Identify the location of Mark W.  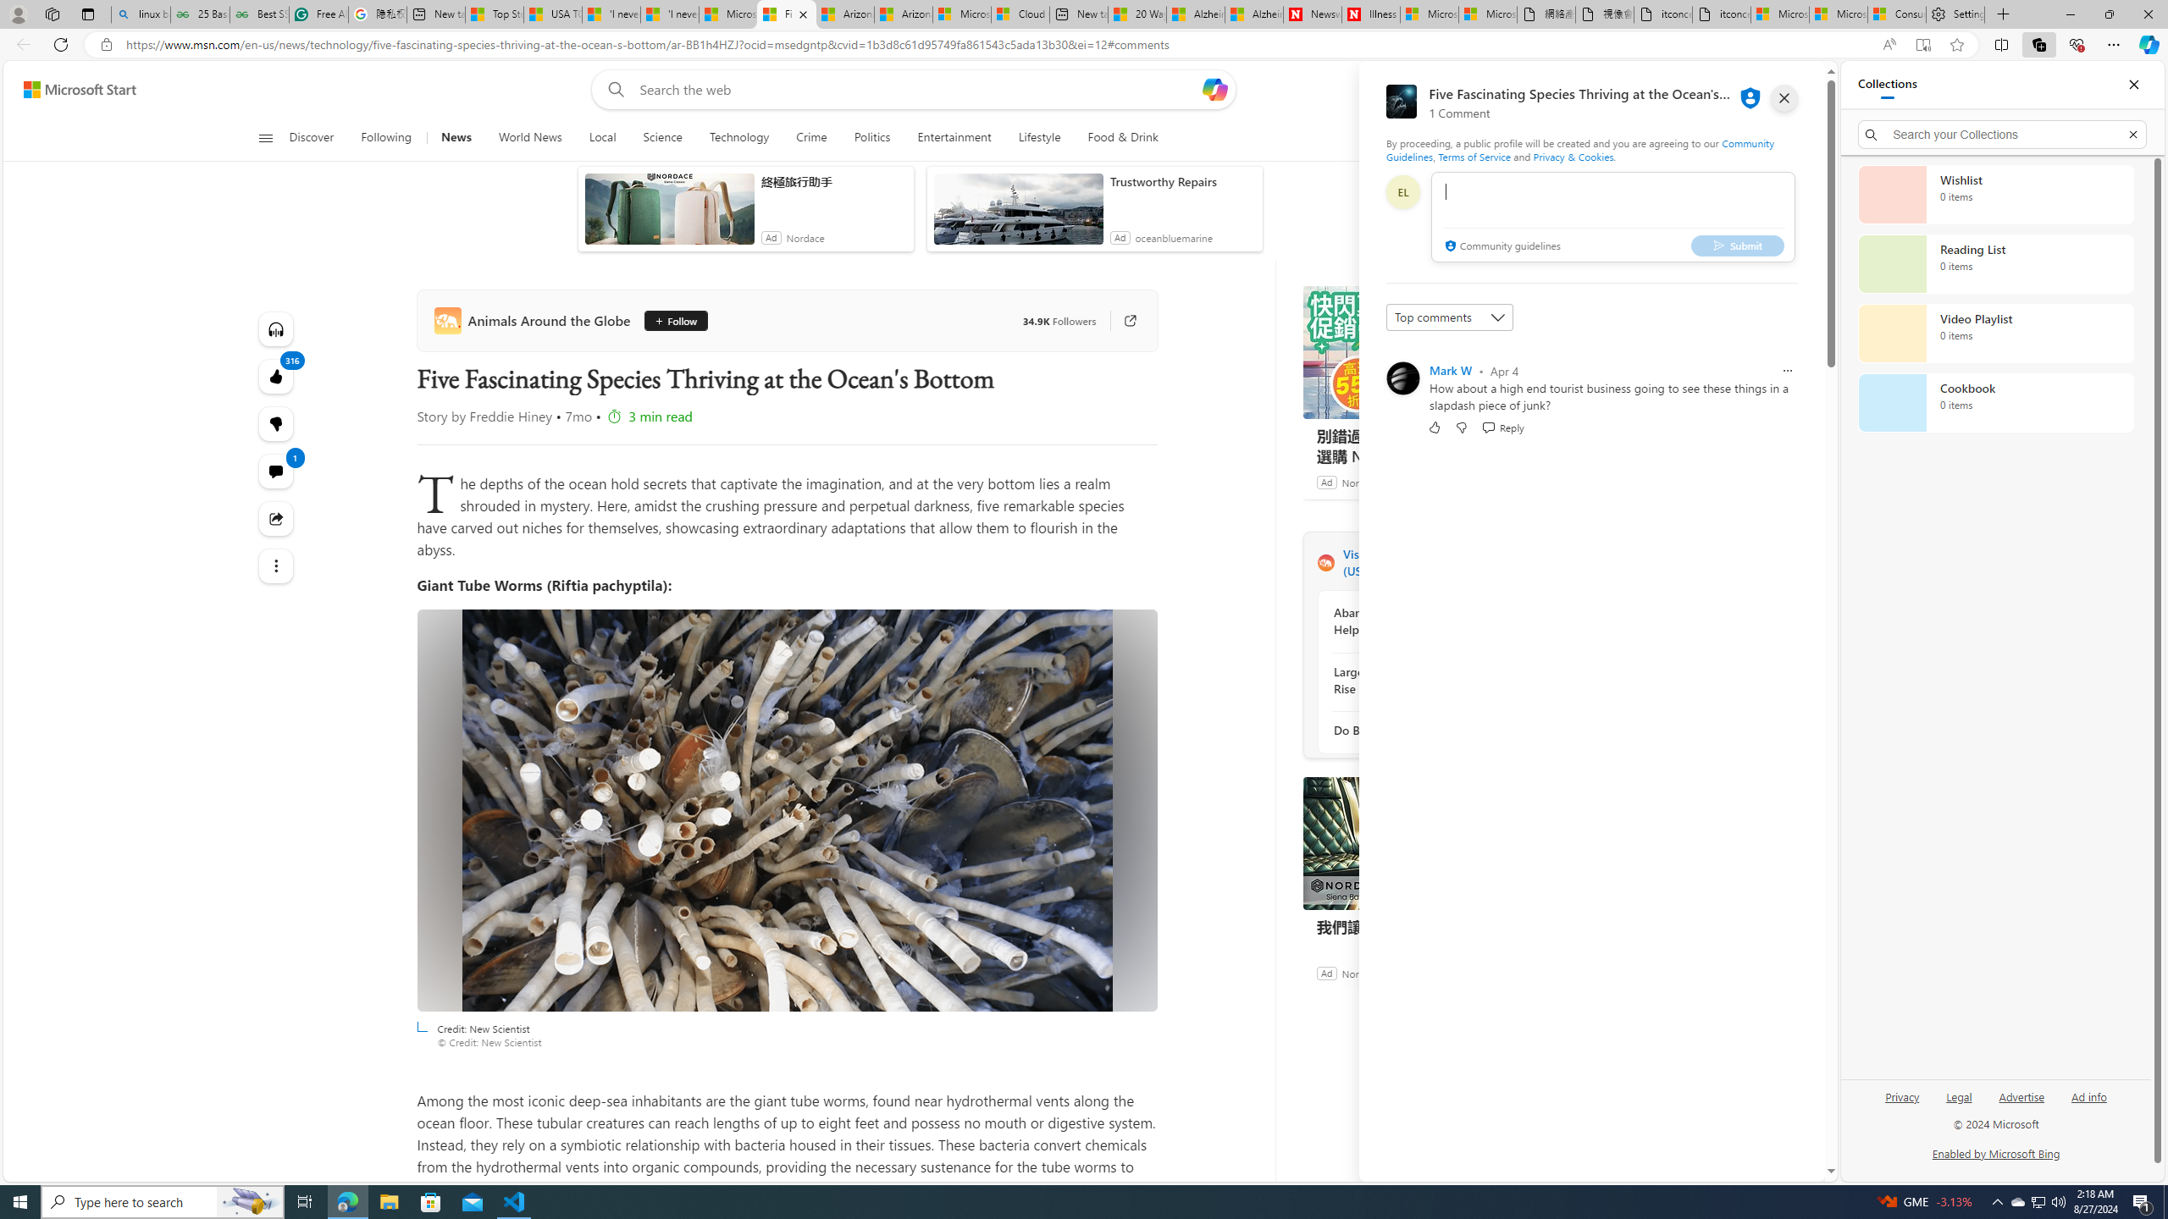
(1450, 370).